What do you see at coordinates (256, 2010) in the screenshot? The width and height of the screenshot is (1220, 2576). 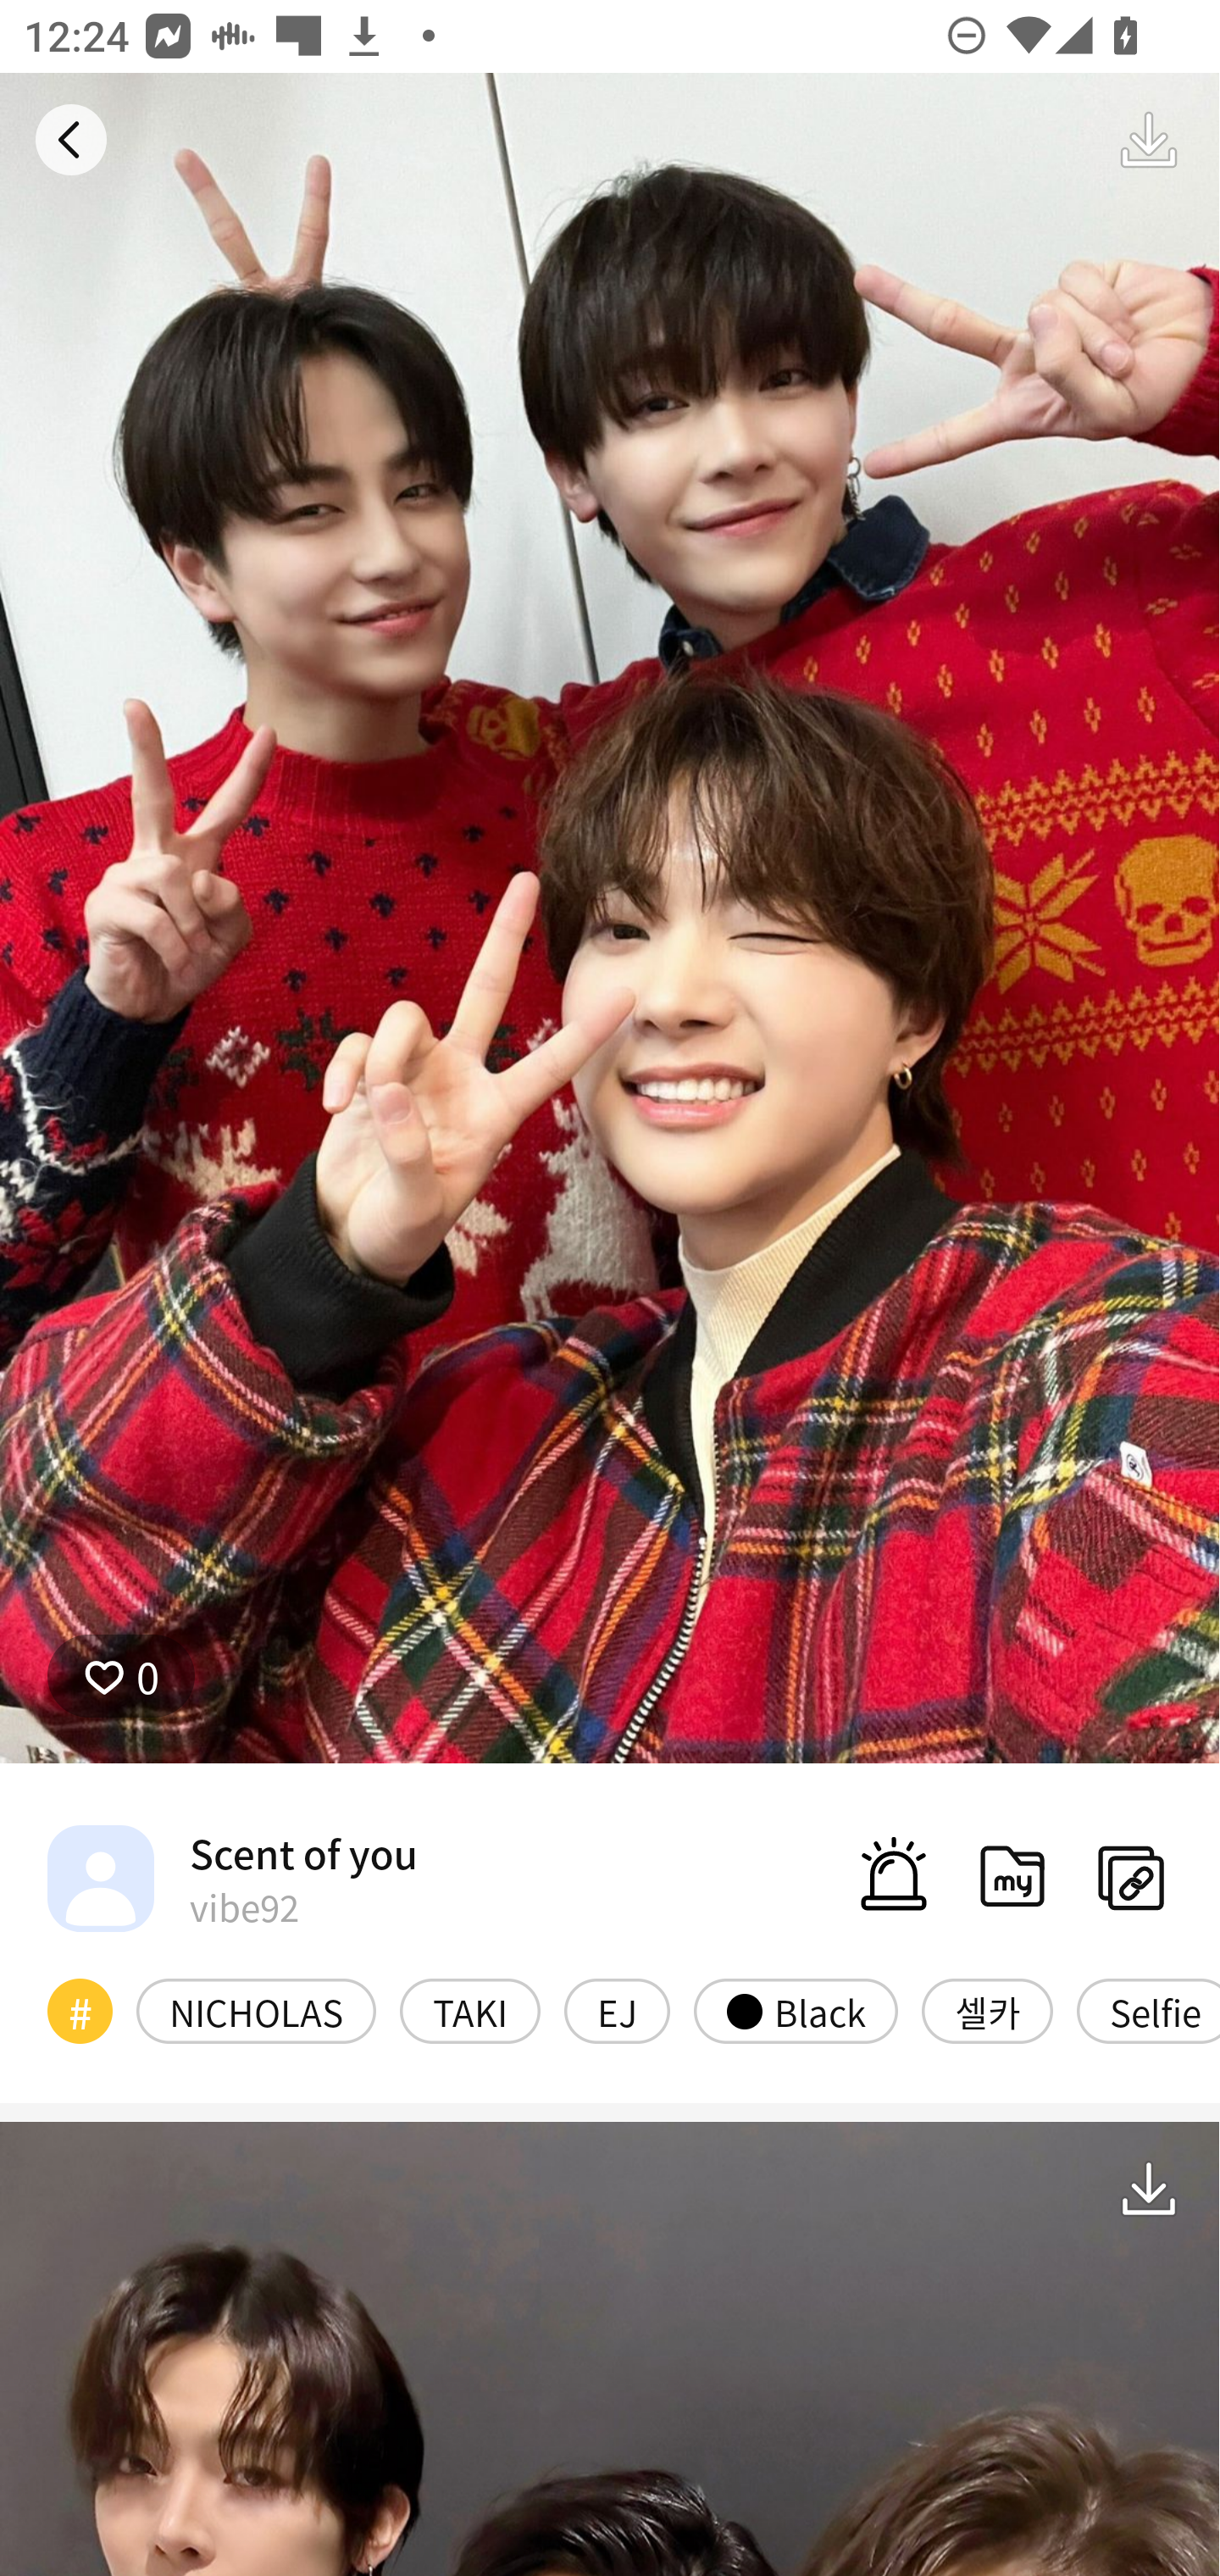 I see `NICHOLAS` at bounding box center [256, 2010].